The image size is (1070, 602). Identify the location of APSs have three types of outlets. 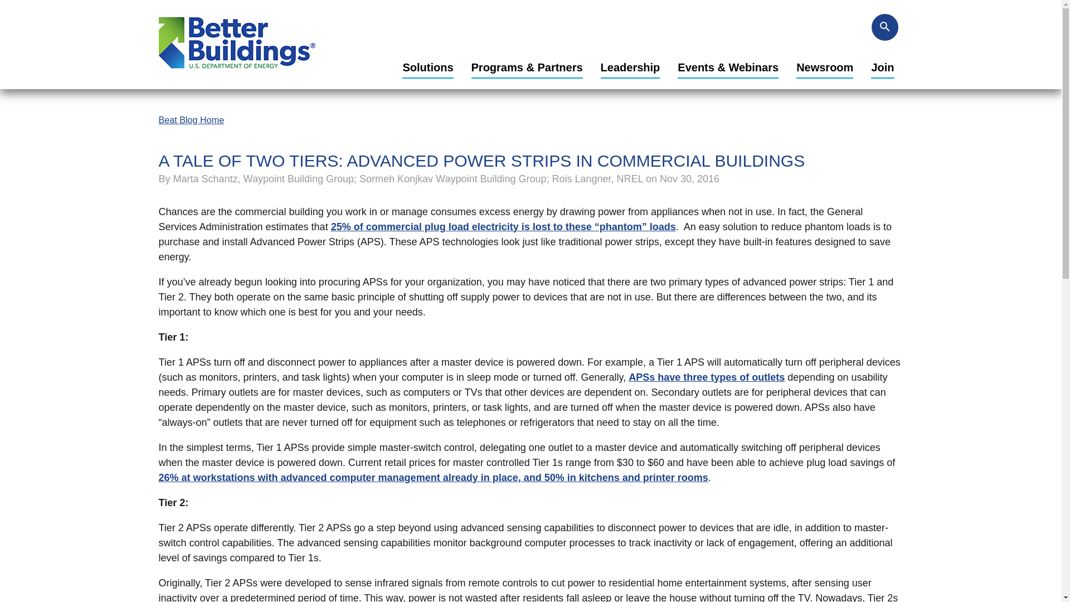
(707, 377).